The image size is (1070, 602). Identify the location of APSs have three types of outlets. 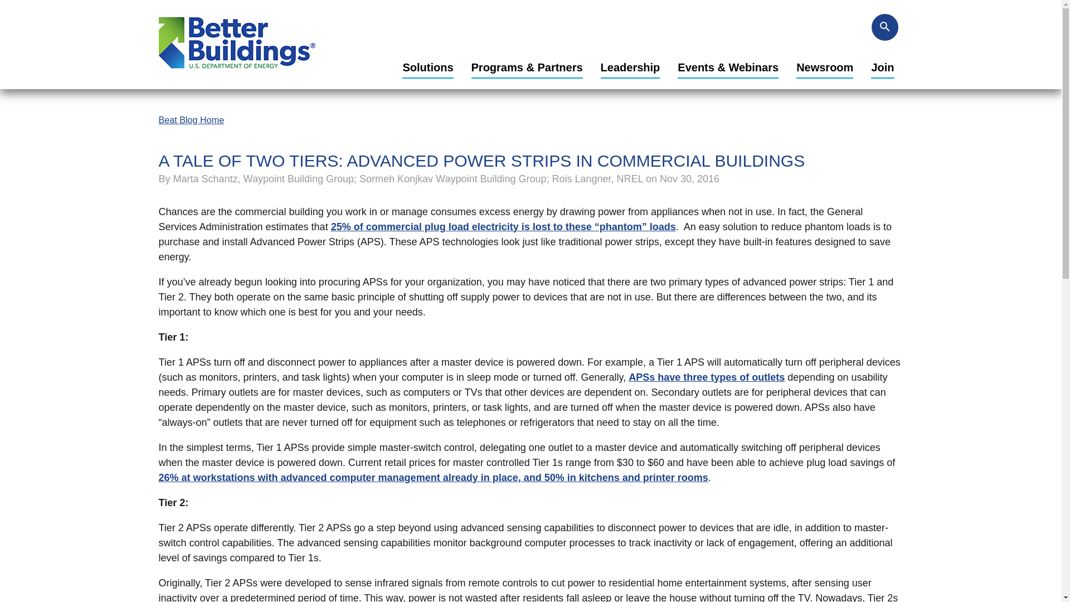
(707, 377).